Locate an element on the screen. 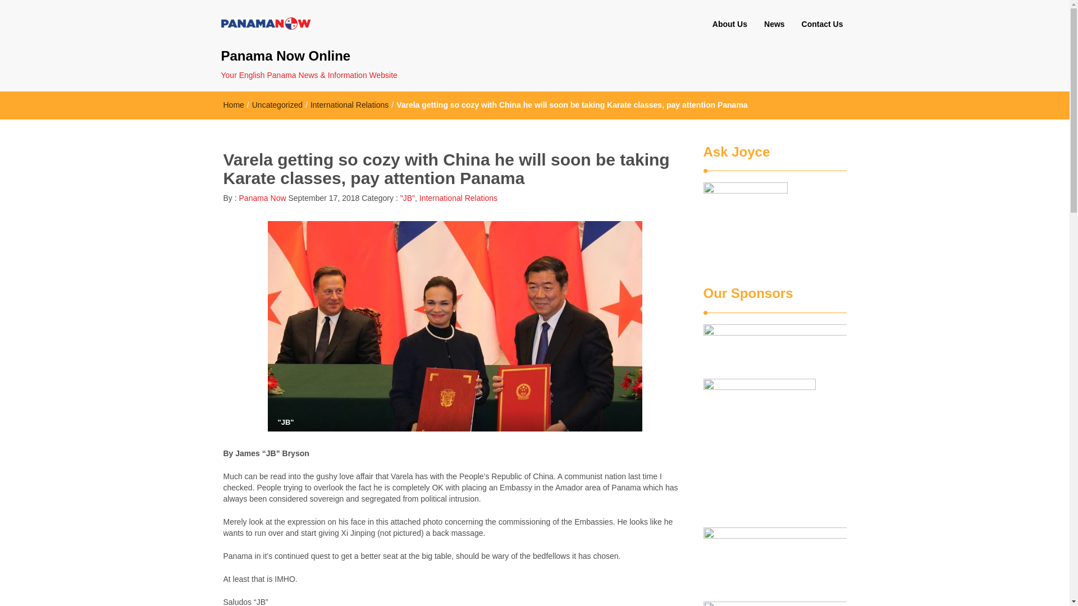 The width and height of the screenshot is (1078, 606). Uncategorized is located at coordinates (277, 105).